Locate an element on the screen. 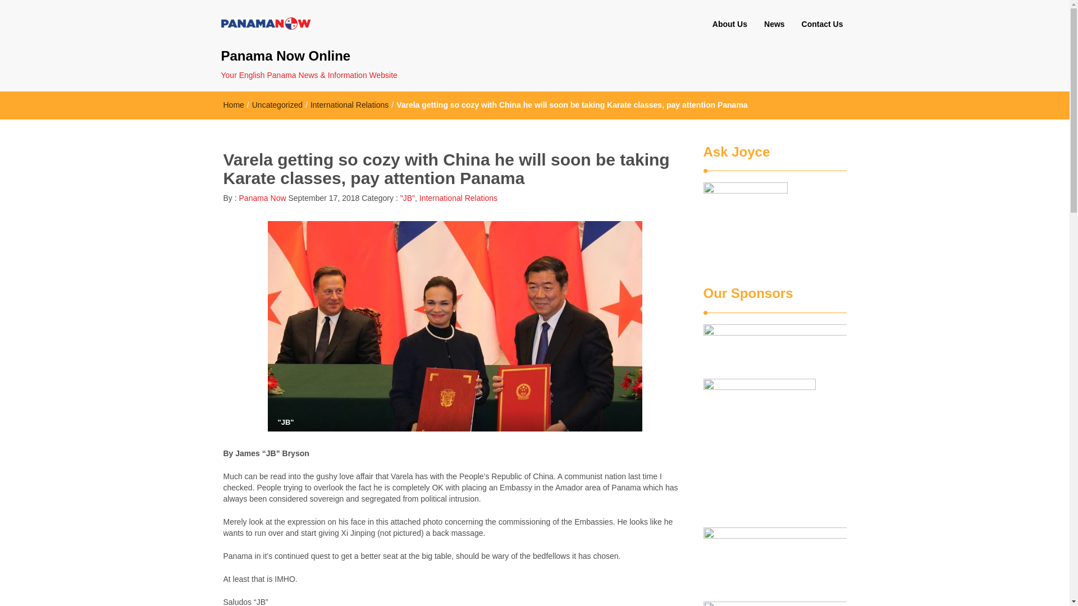 The width and height of the screenshot is (1078, 606). Uncategorized is located at coordinates (277, 105).